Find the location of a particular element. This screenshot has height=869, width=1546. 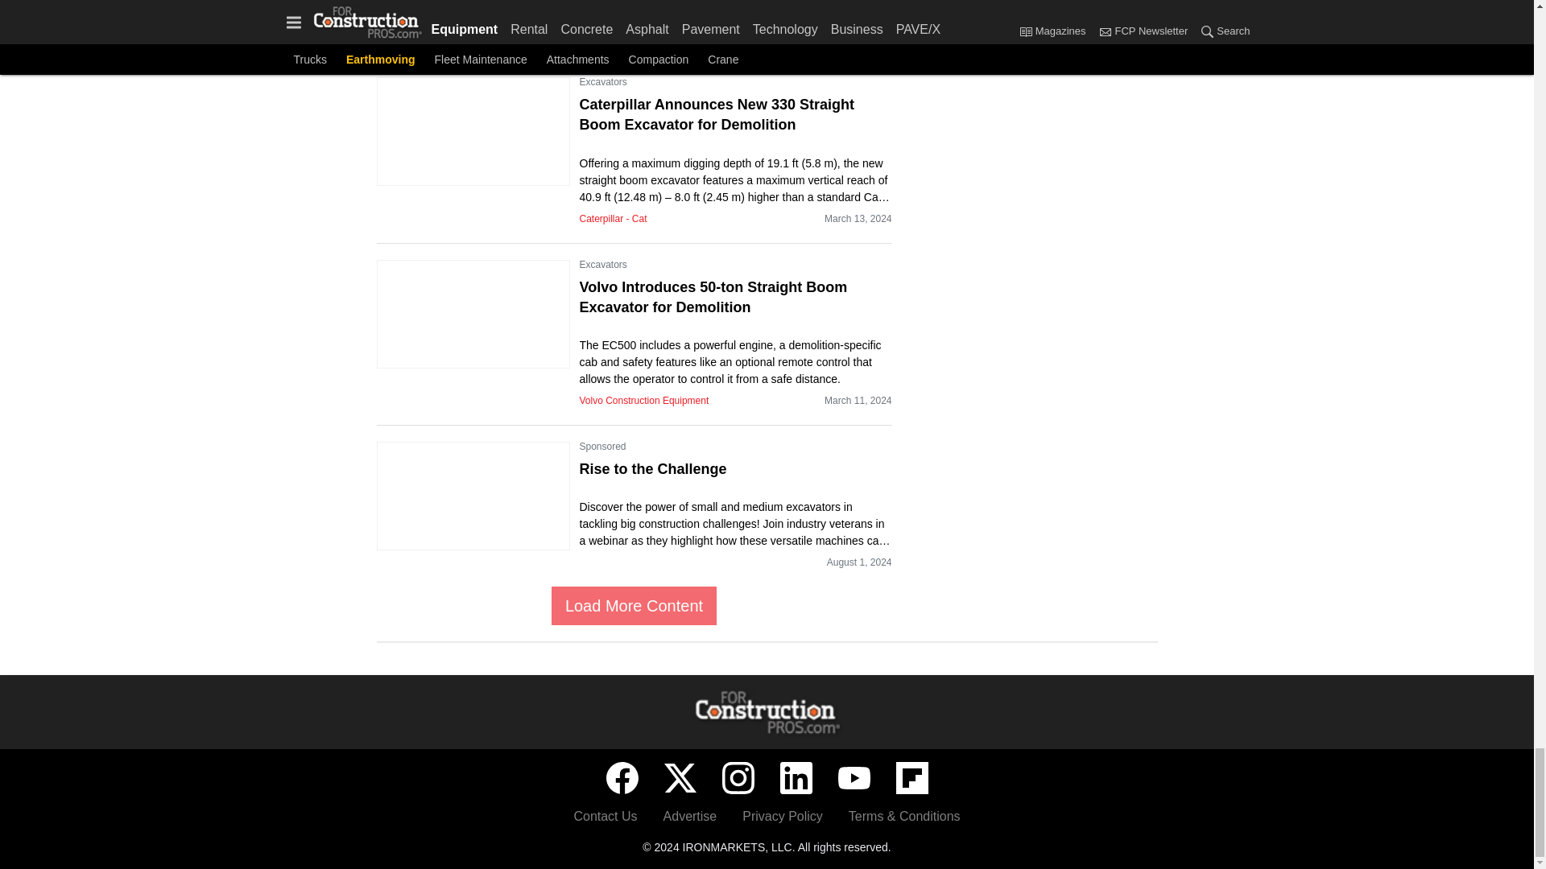

Instagram icon is located at coordinates (738, 778).